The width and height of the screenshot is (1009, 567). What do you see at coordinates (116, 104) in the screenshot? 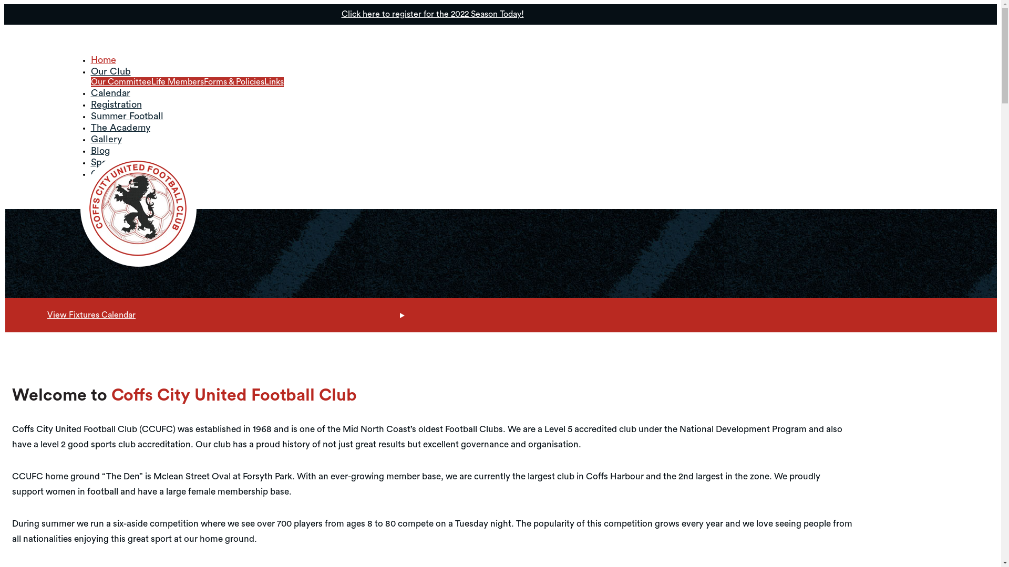
I see `Registration` at bounding box center [116, 104].